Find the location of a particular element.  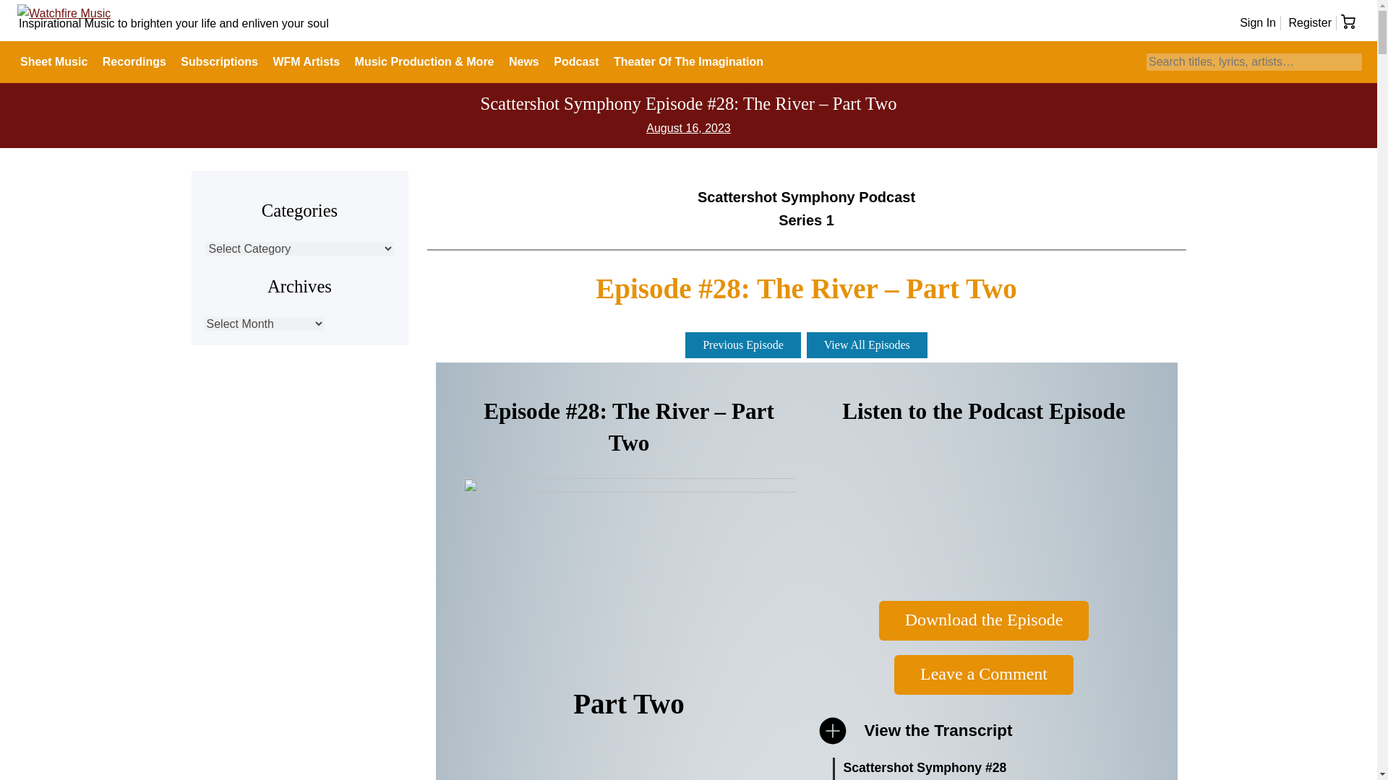

Recordings is located at coordinates (134, 62).